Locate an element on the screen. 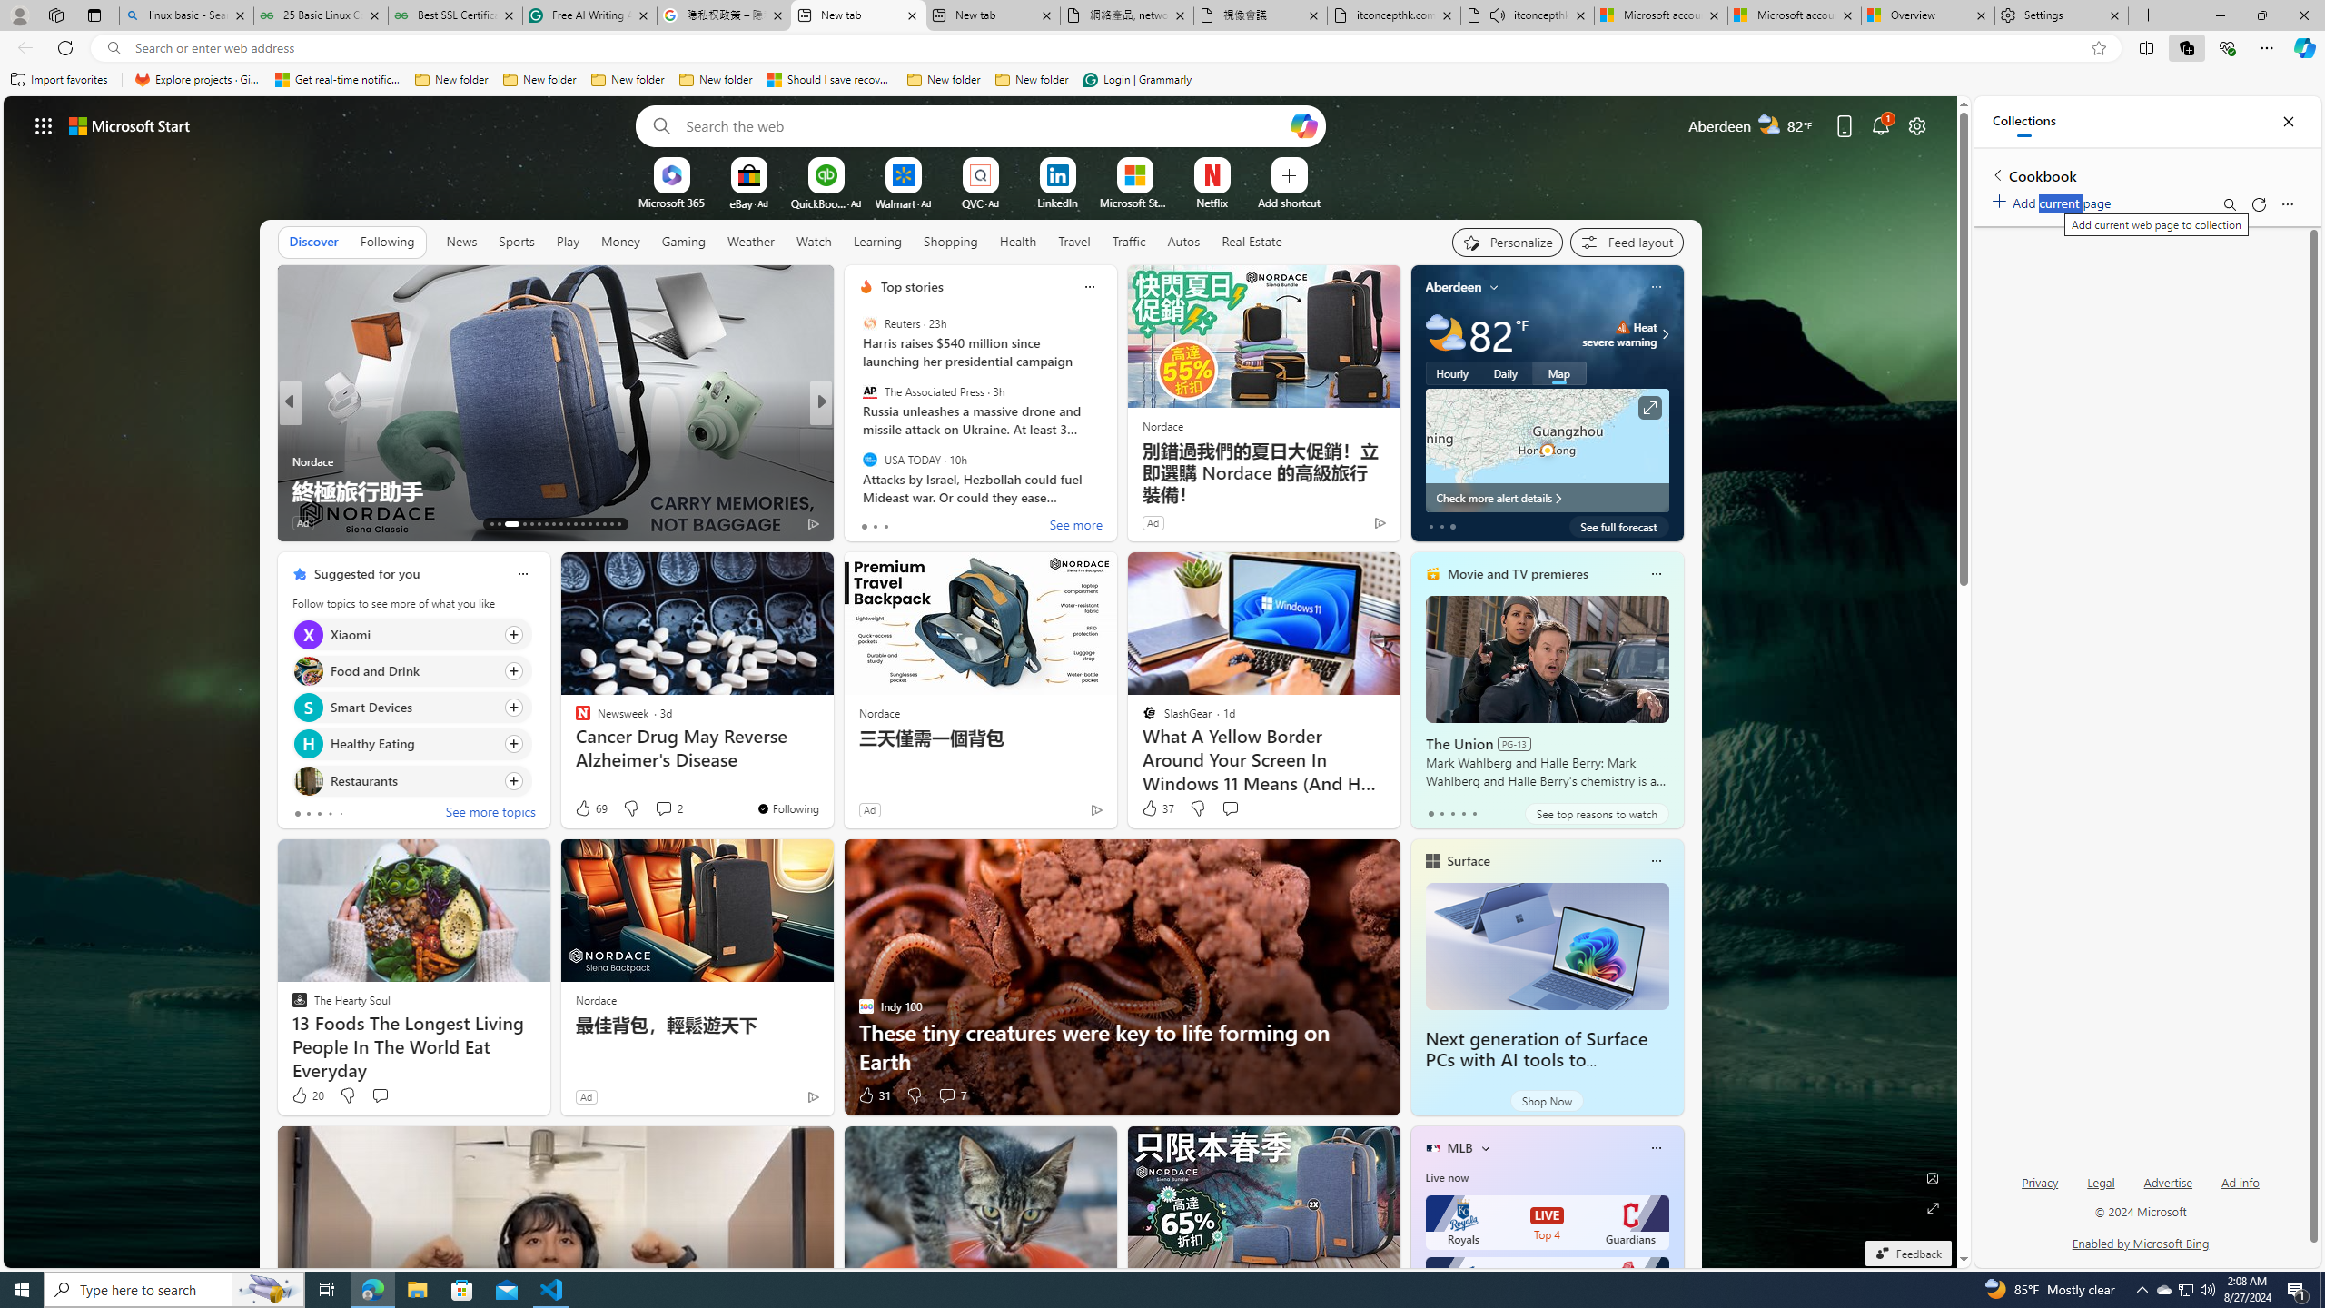 The width and height of the screenshot is (2325, 1308). Suggested for you is located at coordinates (367, 574).